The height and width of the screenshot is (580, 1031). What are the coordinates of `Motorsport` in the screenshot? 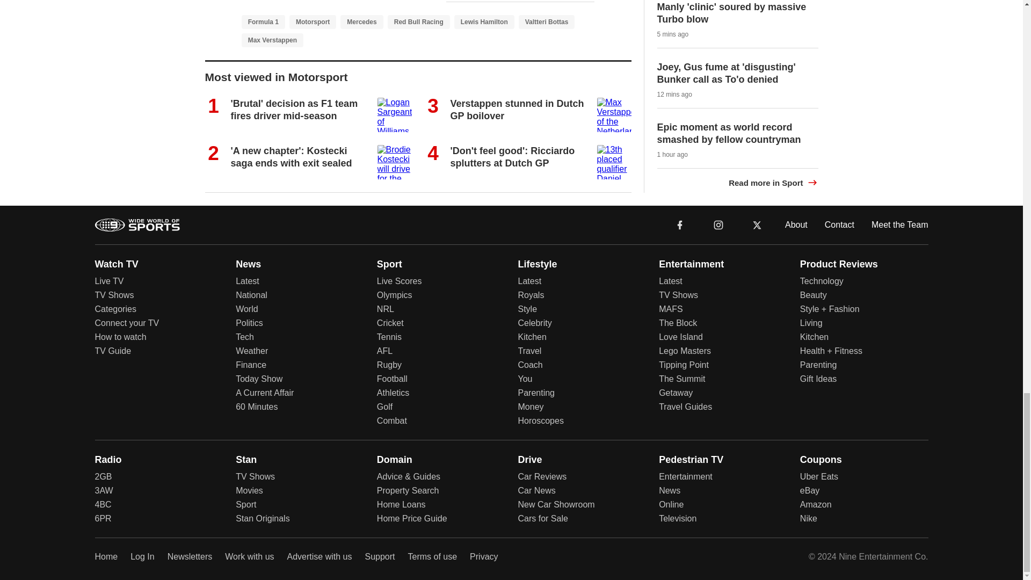 It's located at (313, 22).